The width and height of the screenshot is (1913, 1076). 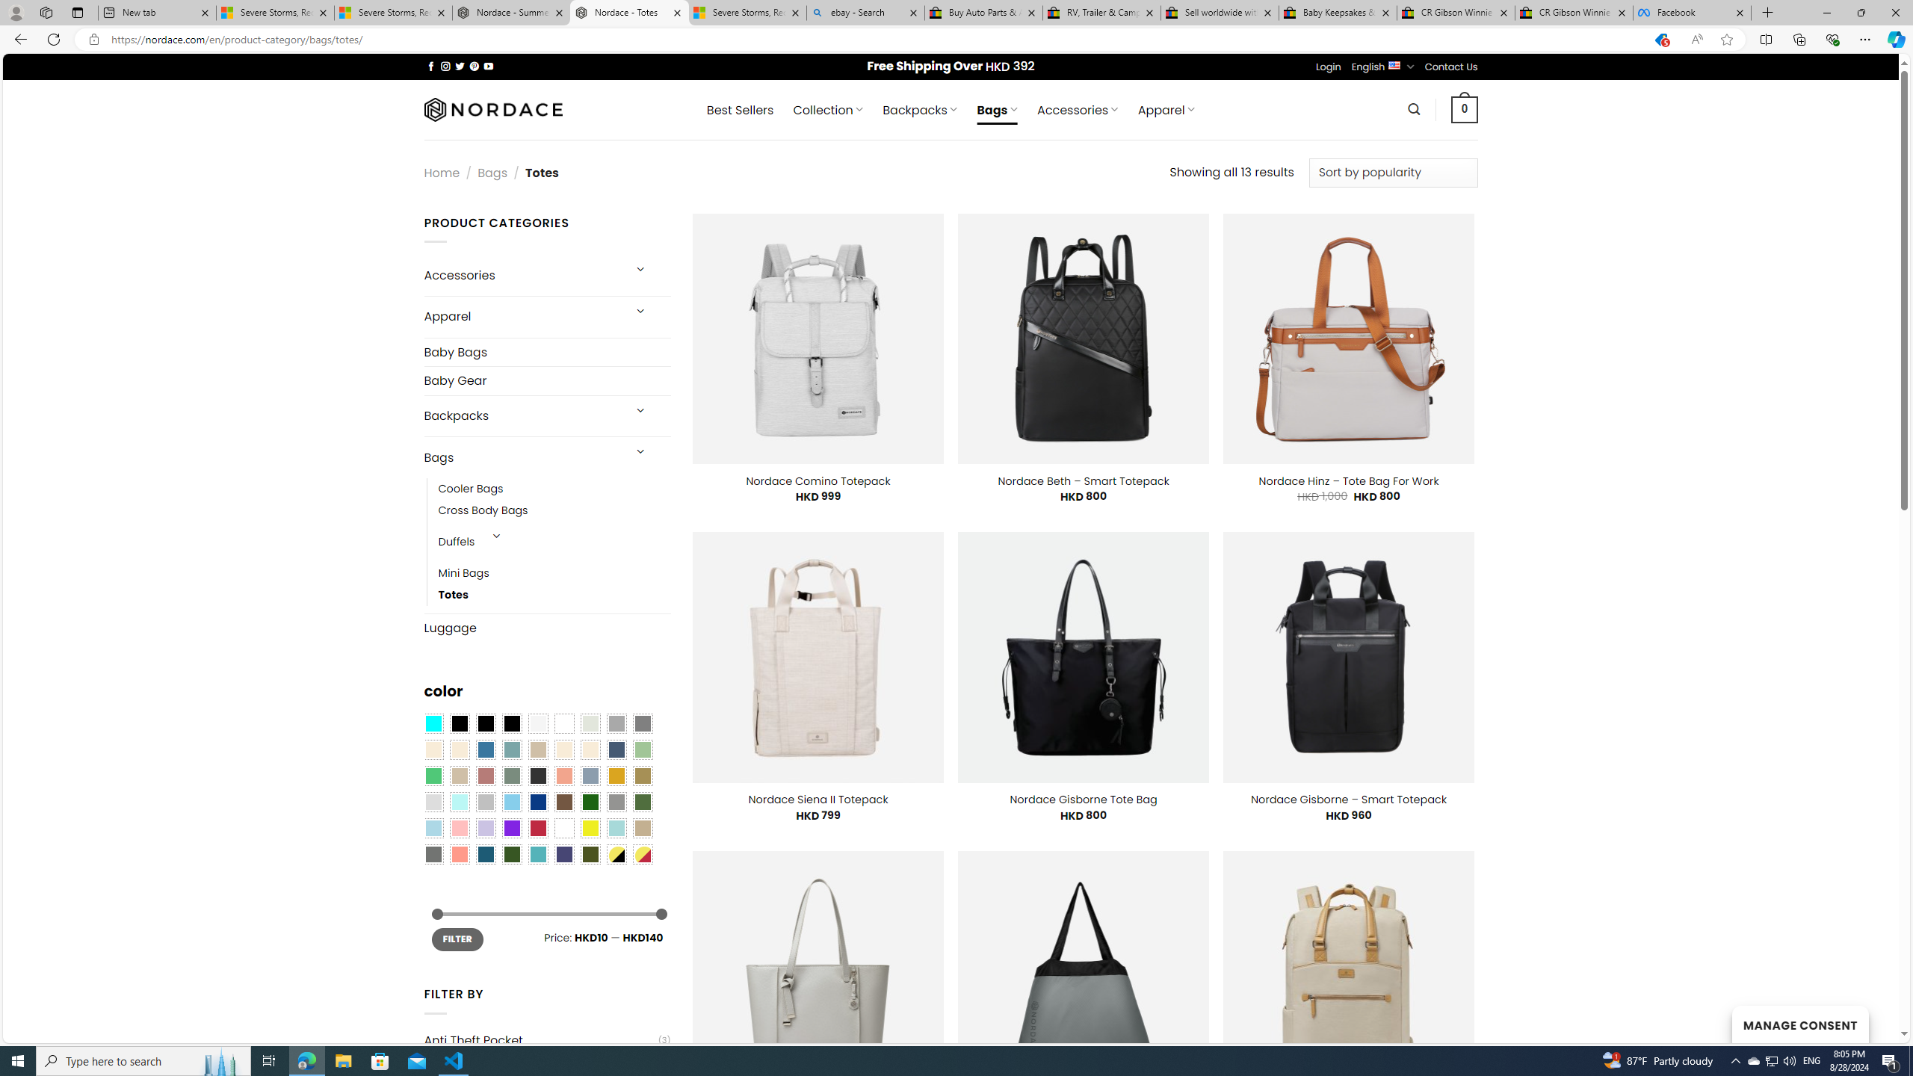 I want to click on Pink, so click(x=459, y=828).